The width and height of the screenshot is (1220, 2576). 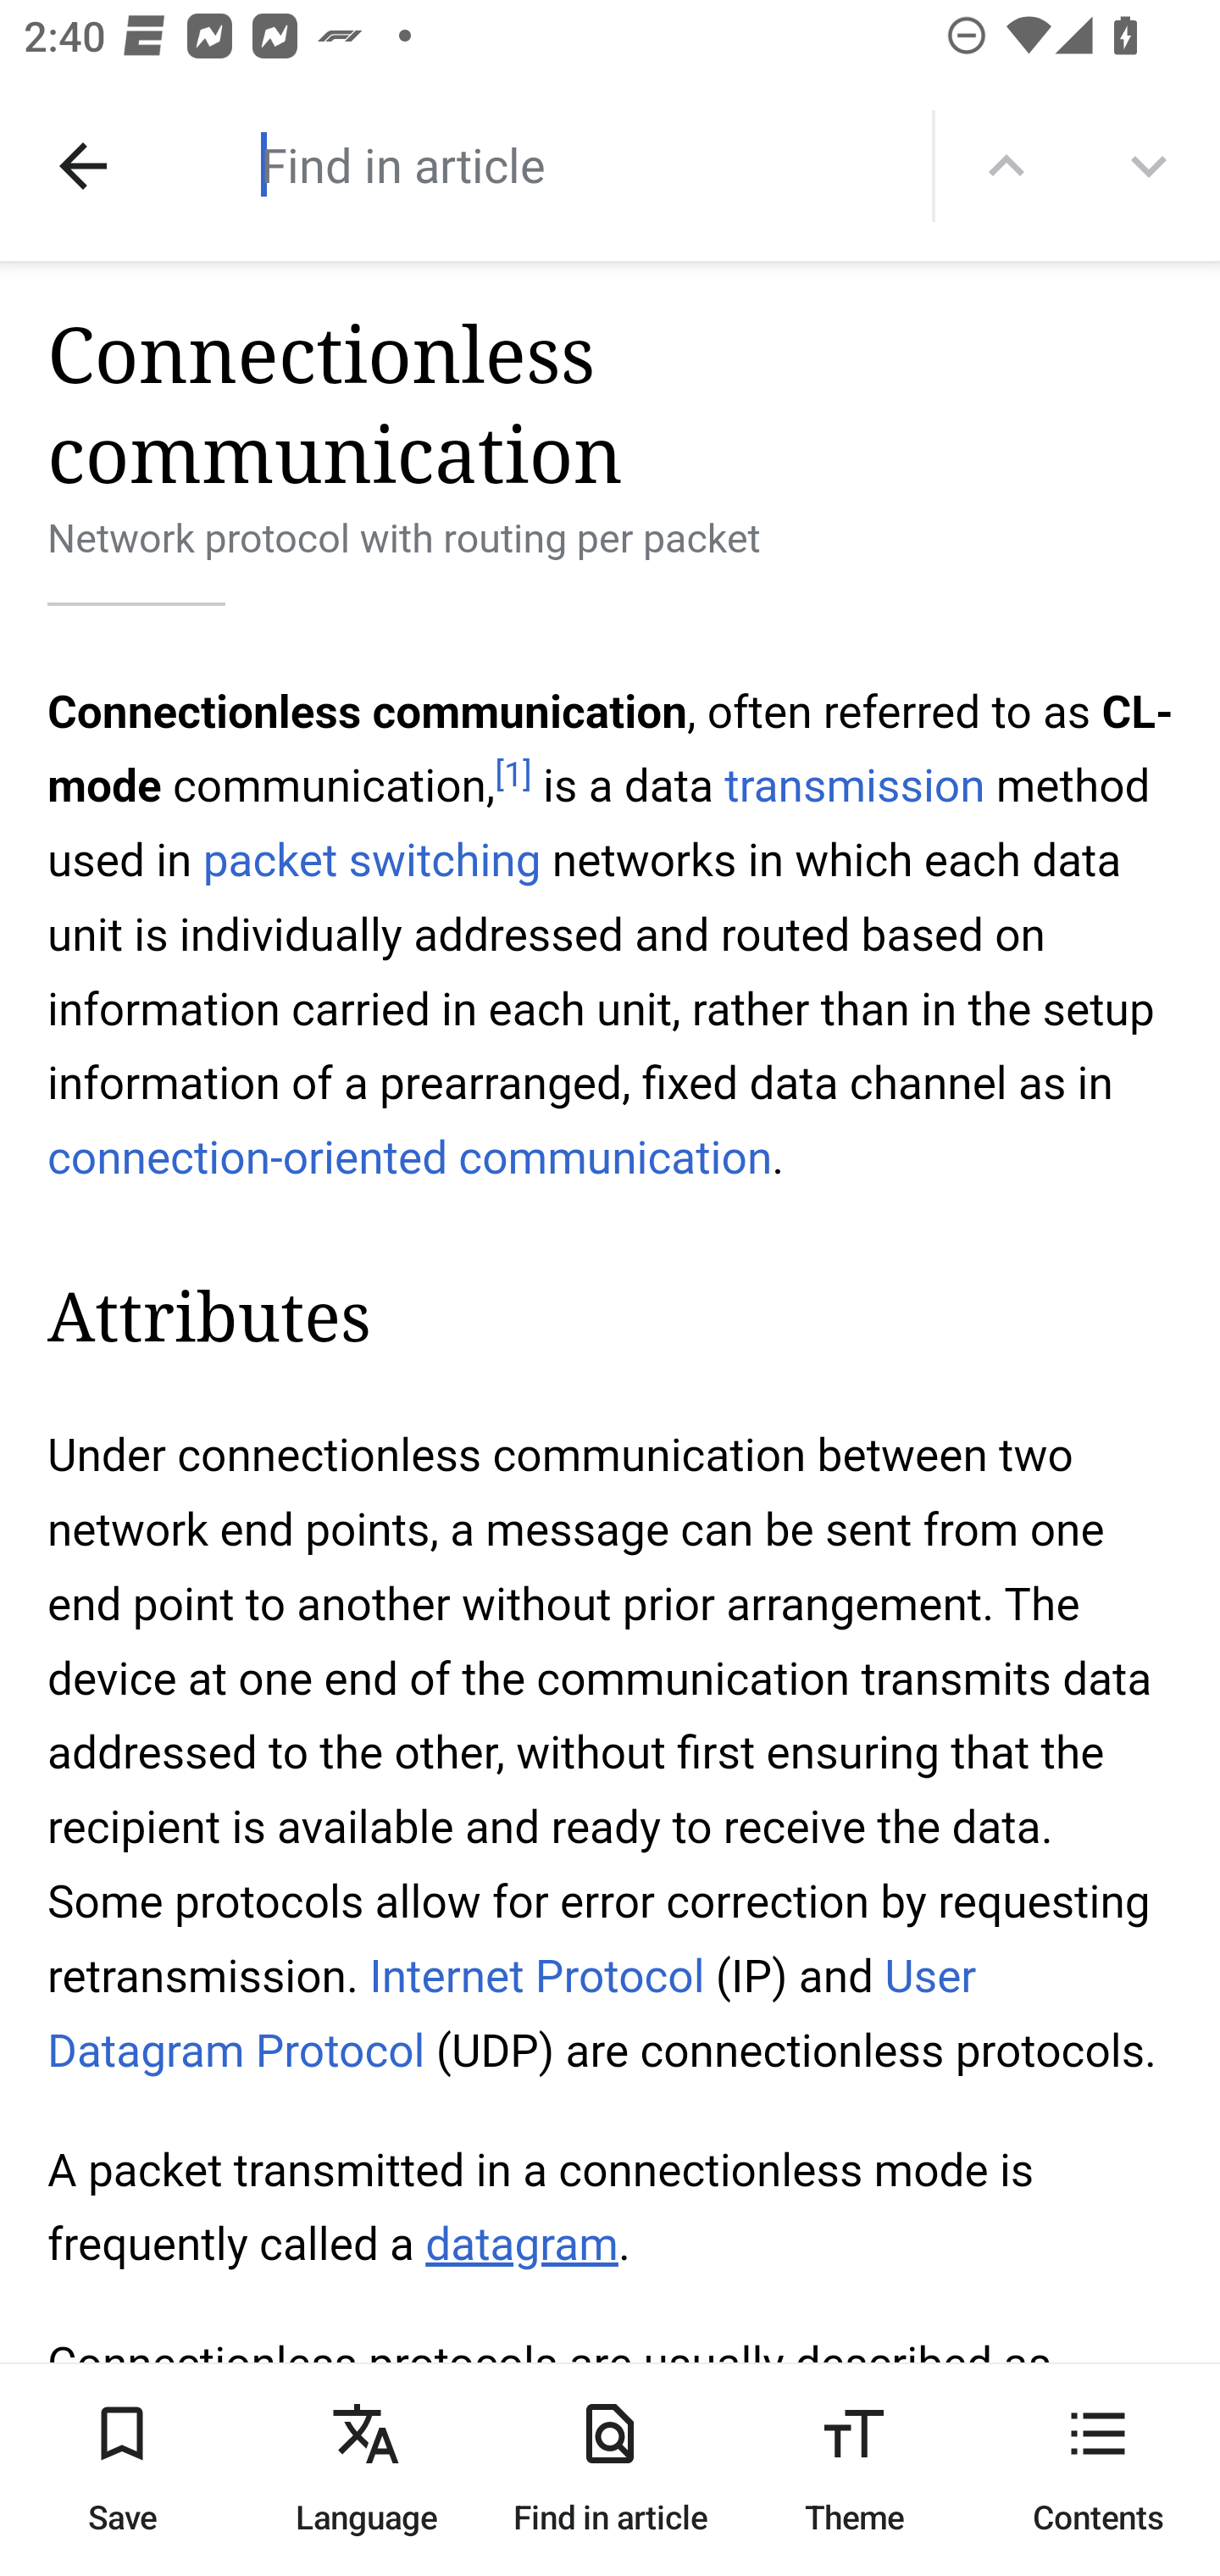 I want to click on Theme, so click(x=854, y=2469).